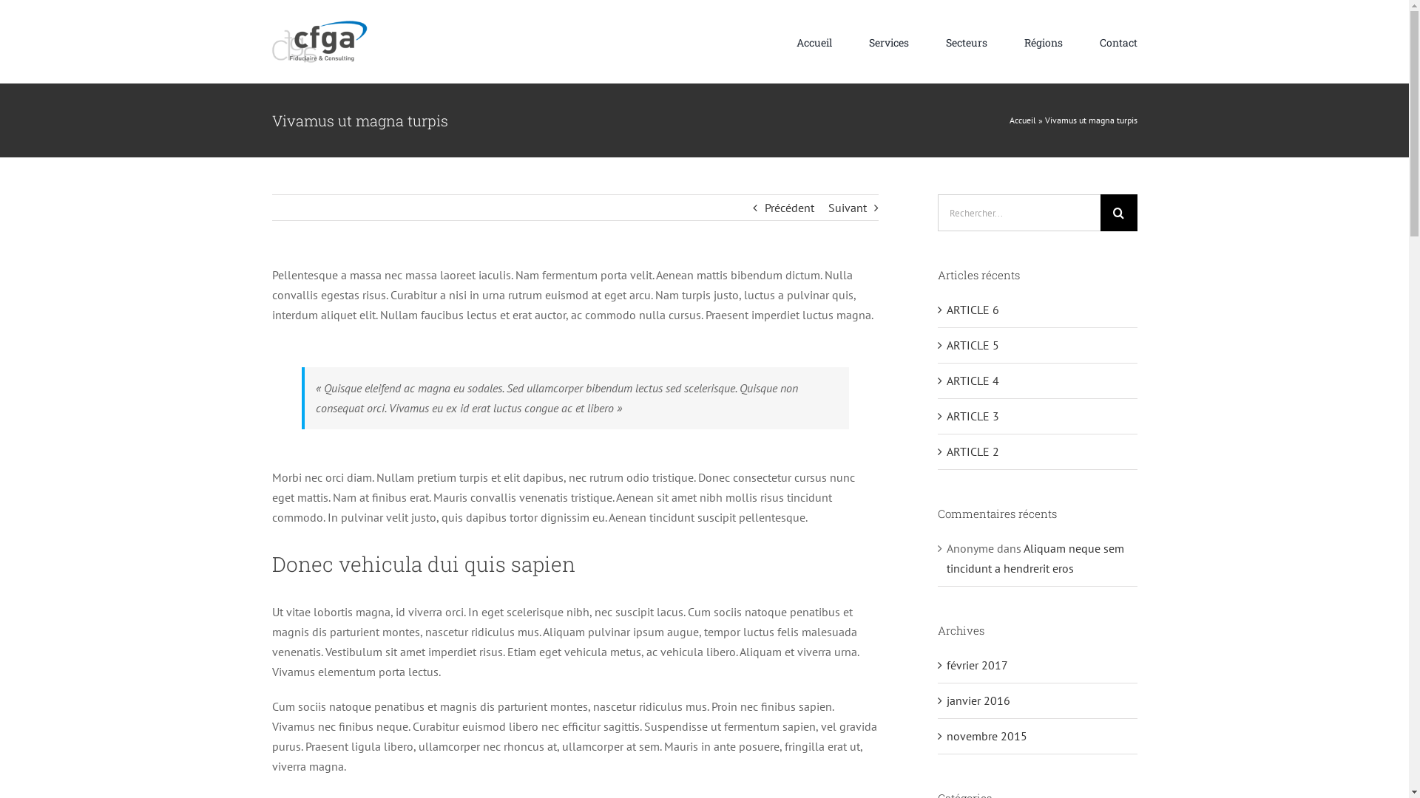  Describe the element at coordinates (1035, 559) in the screenshot. I see `Aliquam neque sem tincidunt a hendrerit eros` at that location.